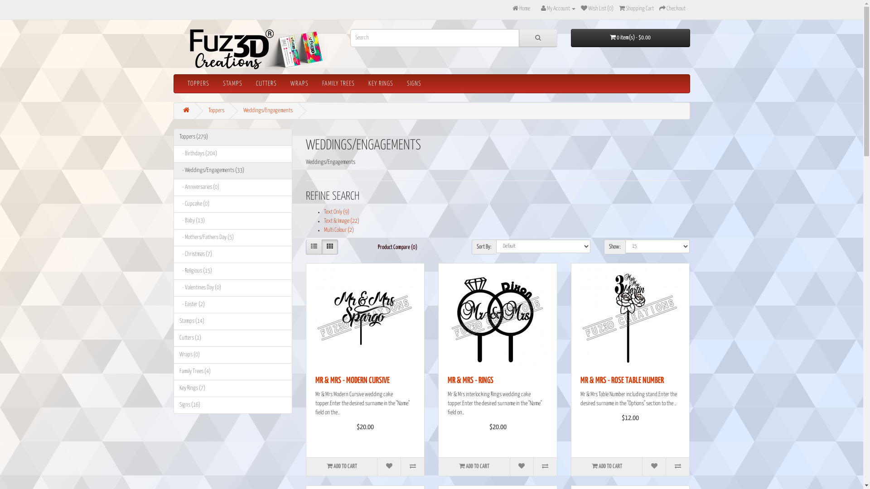  I want to click on Shopping Cart, so click(636, 9).